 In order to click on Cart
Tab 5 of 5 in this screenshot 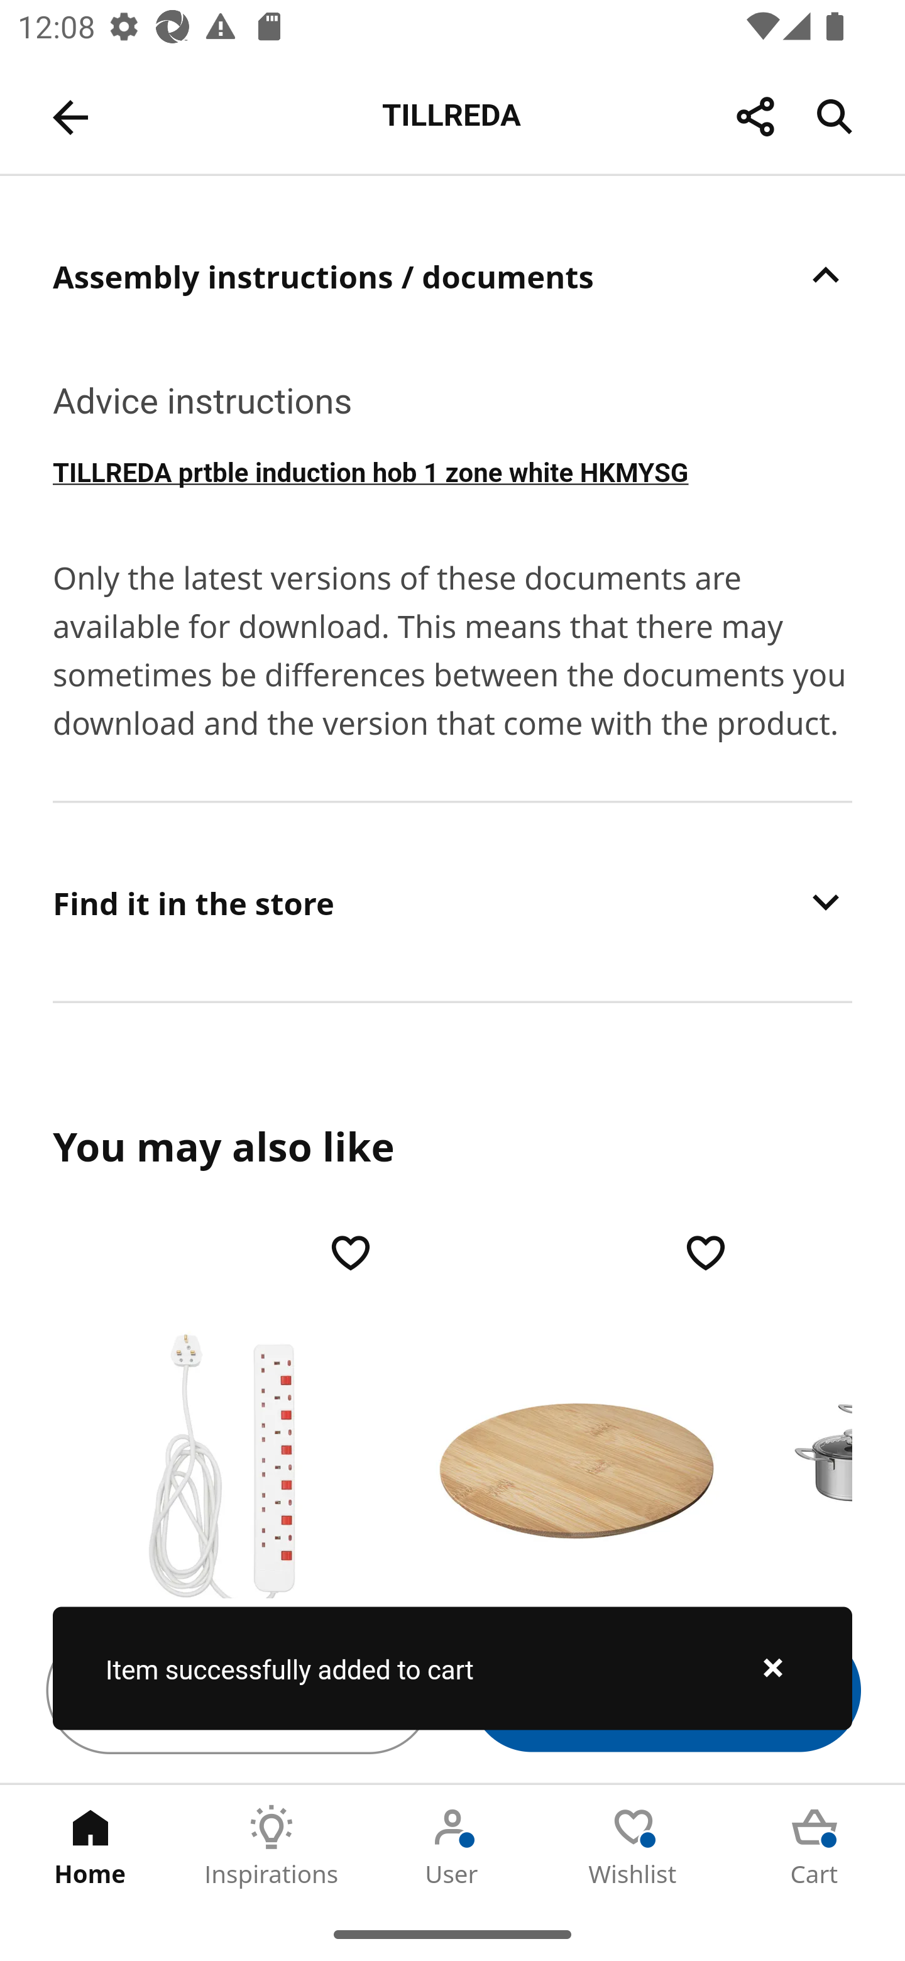, I will do `click(814, 1846)`.